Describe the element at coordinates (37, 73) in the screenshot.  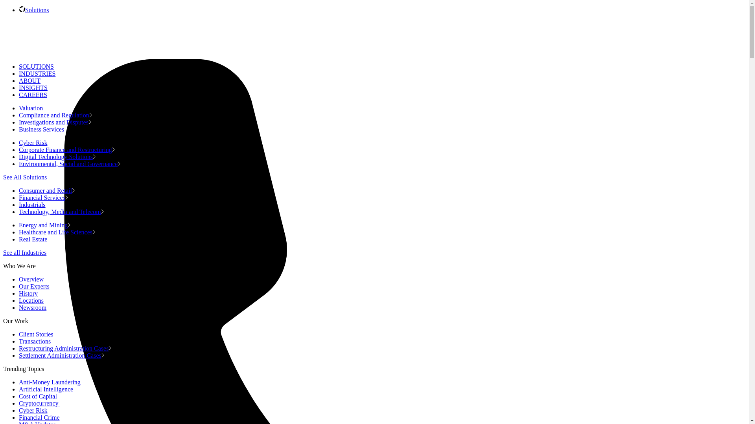
I see `INDUSTRIES` at that location.